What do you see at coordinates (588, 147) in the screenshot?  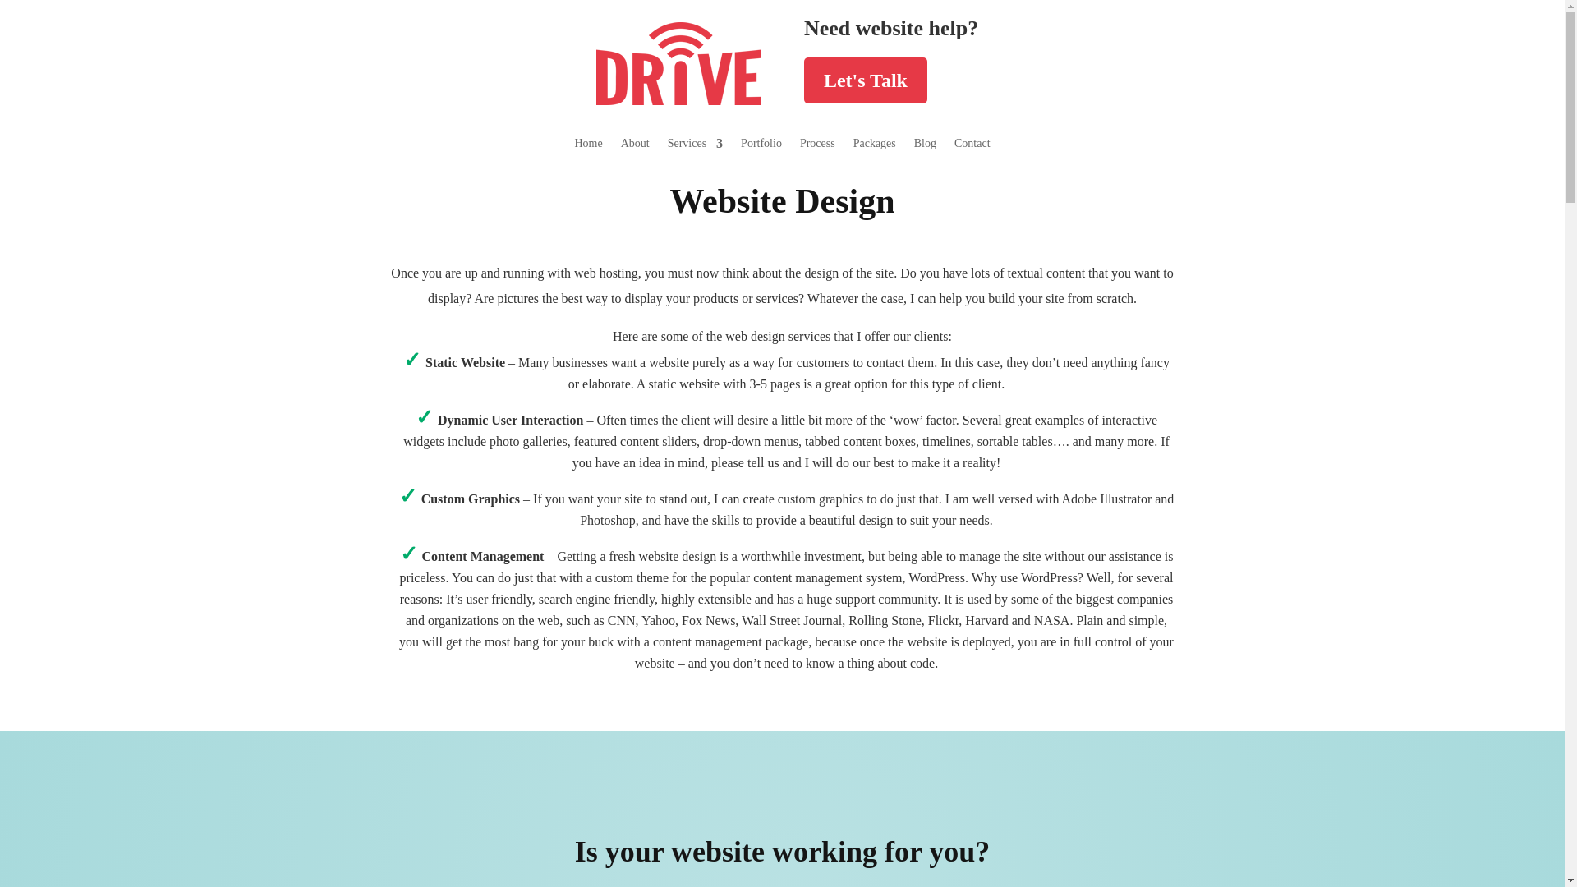 I see `Home` at bounding box center [588, 147].